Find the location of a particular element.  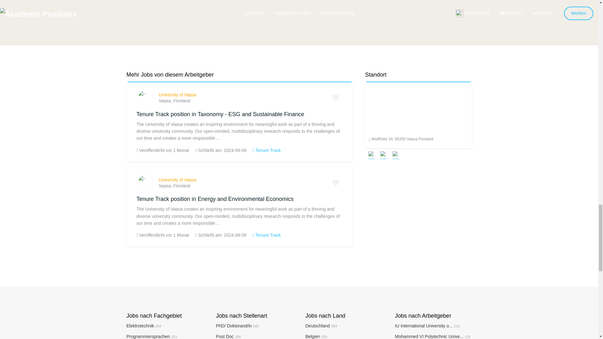

Post Doc is located at coordinates (228, 336).